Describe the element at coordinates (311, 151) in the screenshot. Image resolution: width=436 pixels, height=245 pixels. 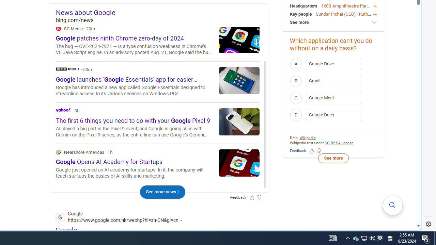
I see `Feedback Like` at that location.